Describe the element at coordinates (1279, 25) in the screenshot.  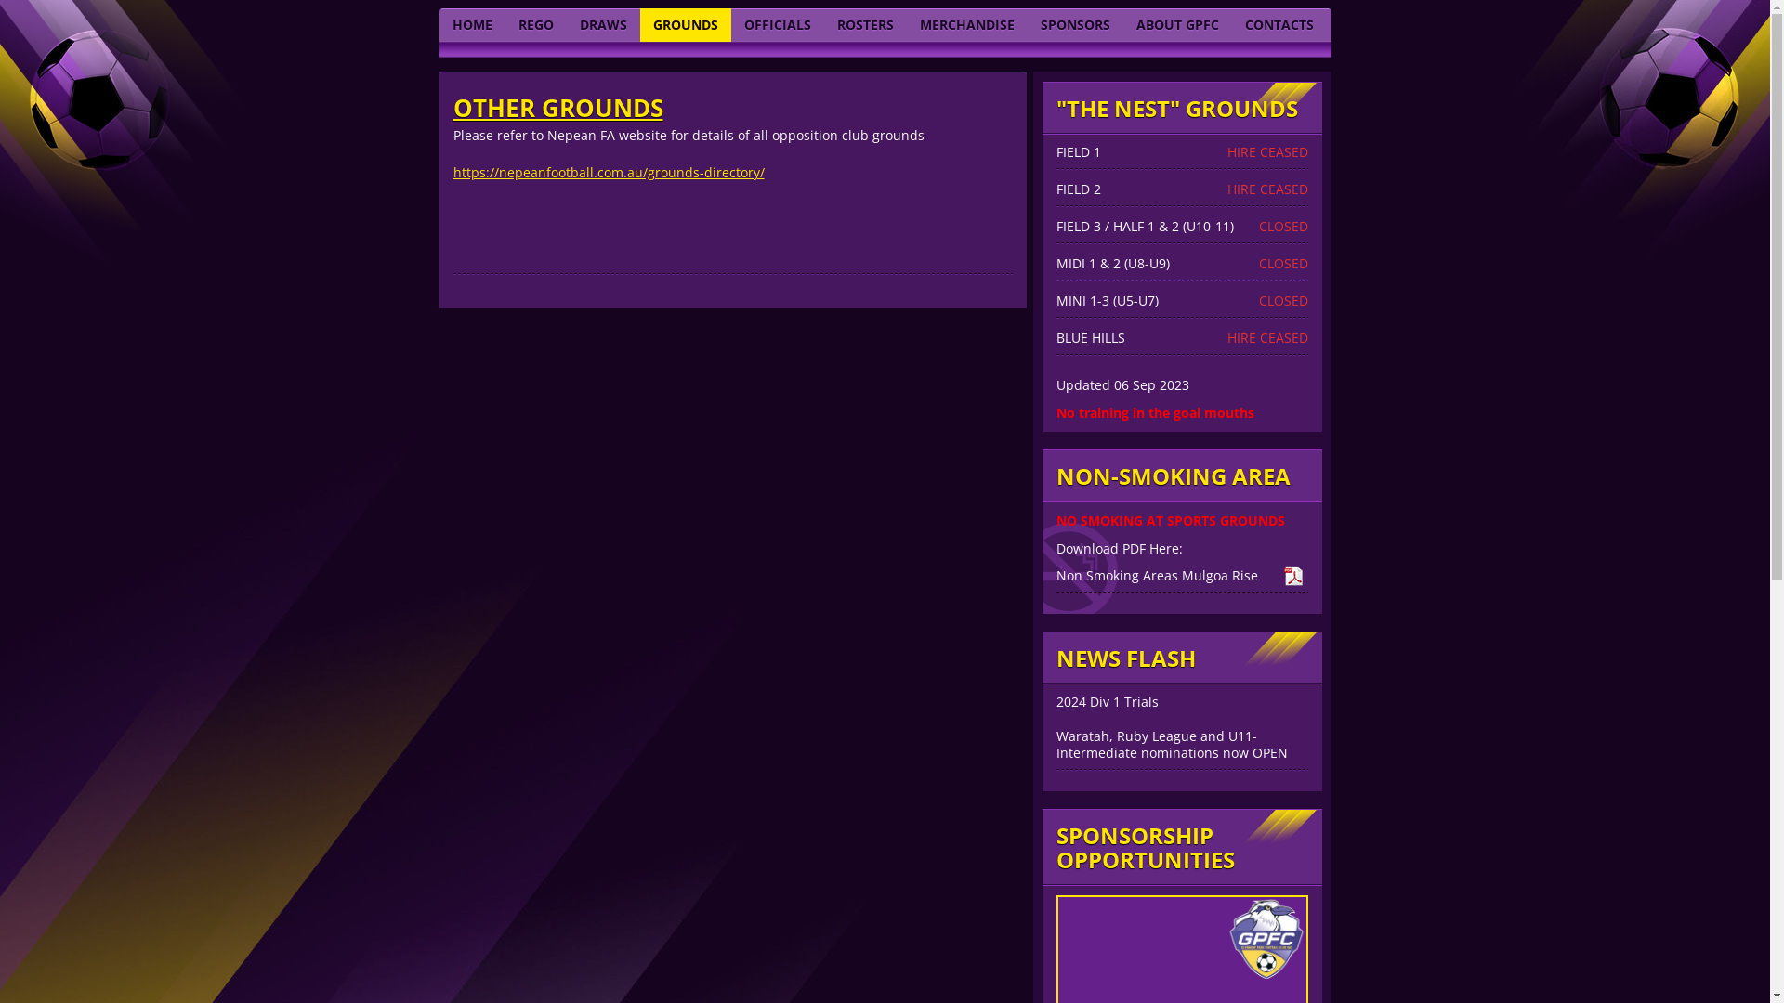
I see `CONTACTS` at that location.